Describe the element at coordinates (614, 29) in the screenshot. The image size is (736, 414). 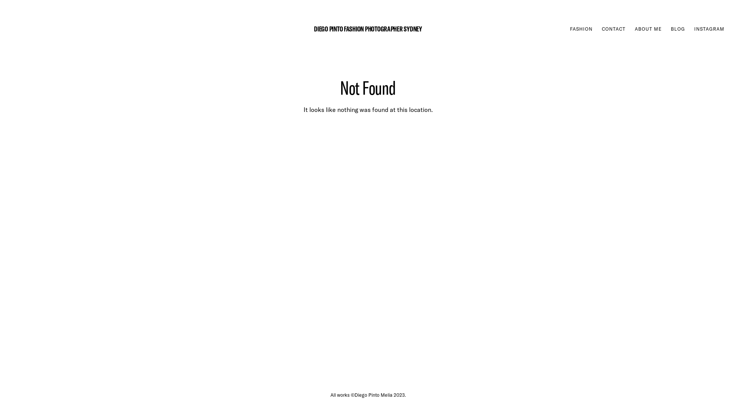
I see `CONTACT` at that location.